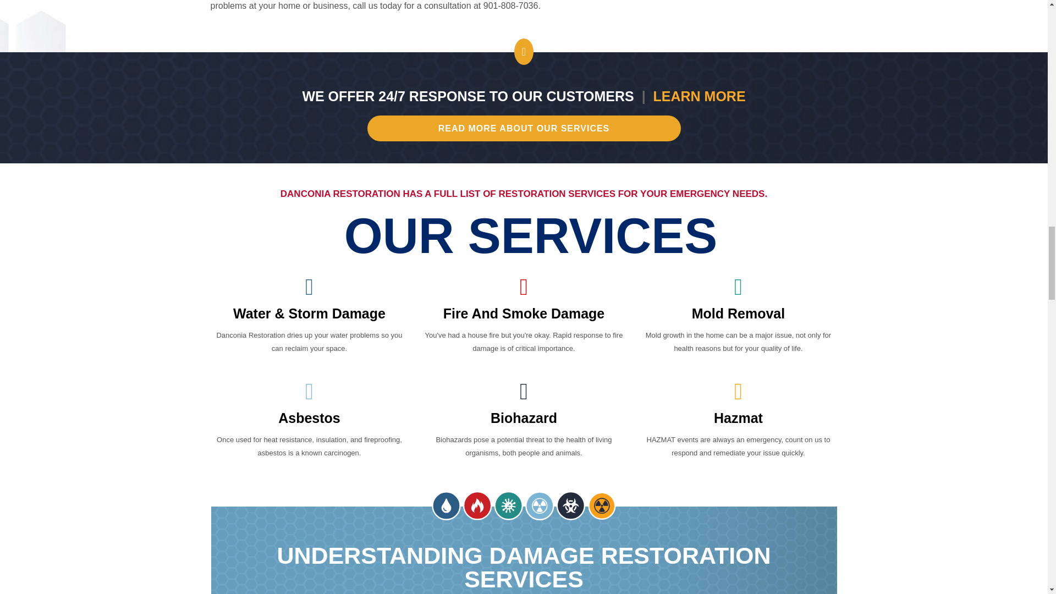  Describe the element at coordinates (524, 128) in the screenshot. I see `Click me` at that location.